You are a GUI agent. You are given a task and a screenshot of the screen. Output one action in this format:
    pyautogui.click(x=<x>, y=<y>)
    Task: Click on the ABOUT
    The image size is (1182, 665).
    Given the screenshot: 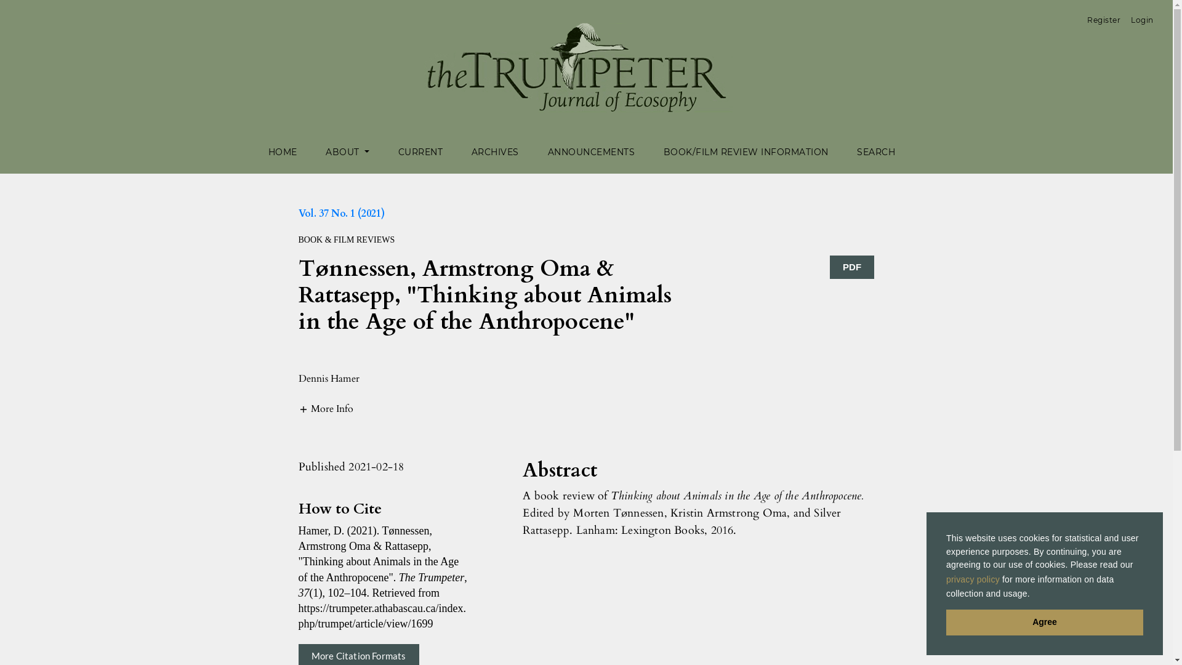 What is the action you would take?
    pyautogui.click(x=347, y=153)
    